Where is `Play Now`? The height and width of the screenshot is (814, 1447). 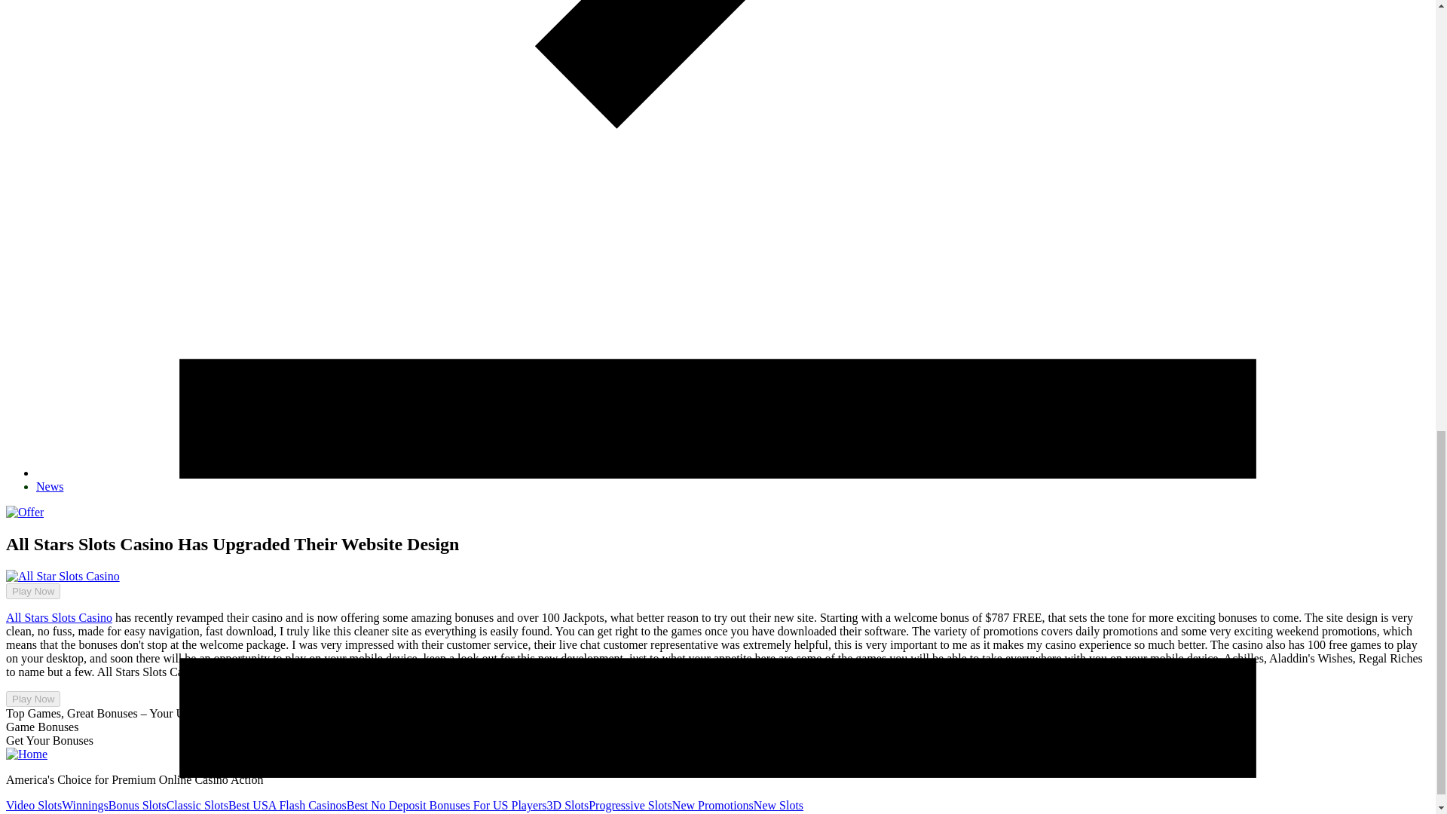 Play Now is located at coordinates (33, 591).